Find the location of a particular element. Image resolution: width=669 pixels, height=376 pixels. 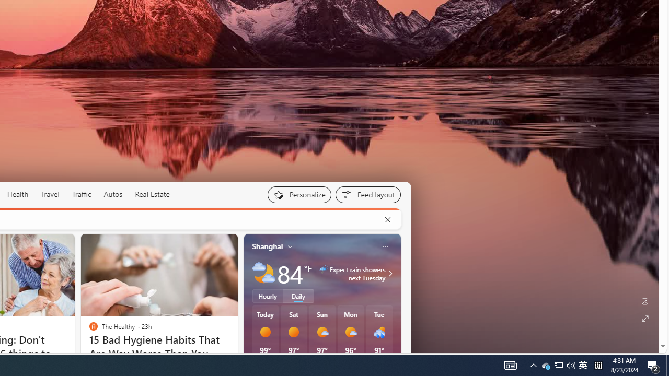

Partly cloudy is located at coordinates (263, 273).